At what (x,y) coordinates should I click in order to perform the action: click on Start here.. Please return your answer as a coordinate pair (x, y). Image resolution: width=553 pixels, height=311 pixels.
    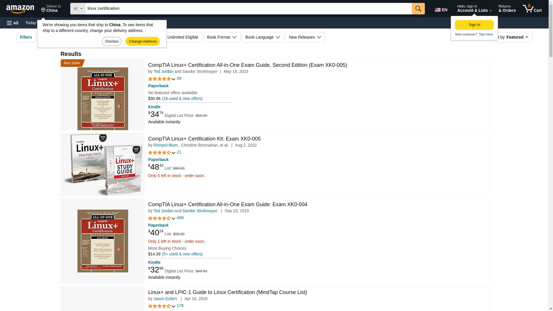
    Looking at the image, I should click on (486, 34).